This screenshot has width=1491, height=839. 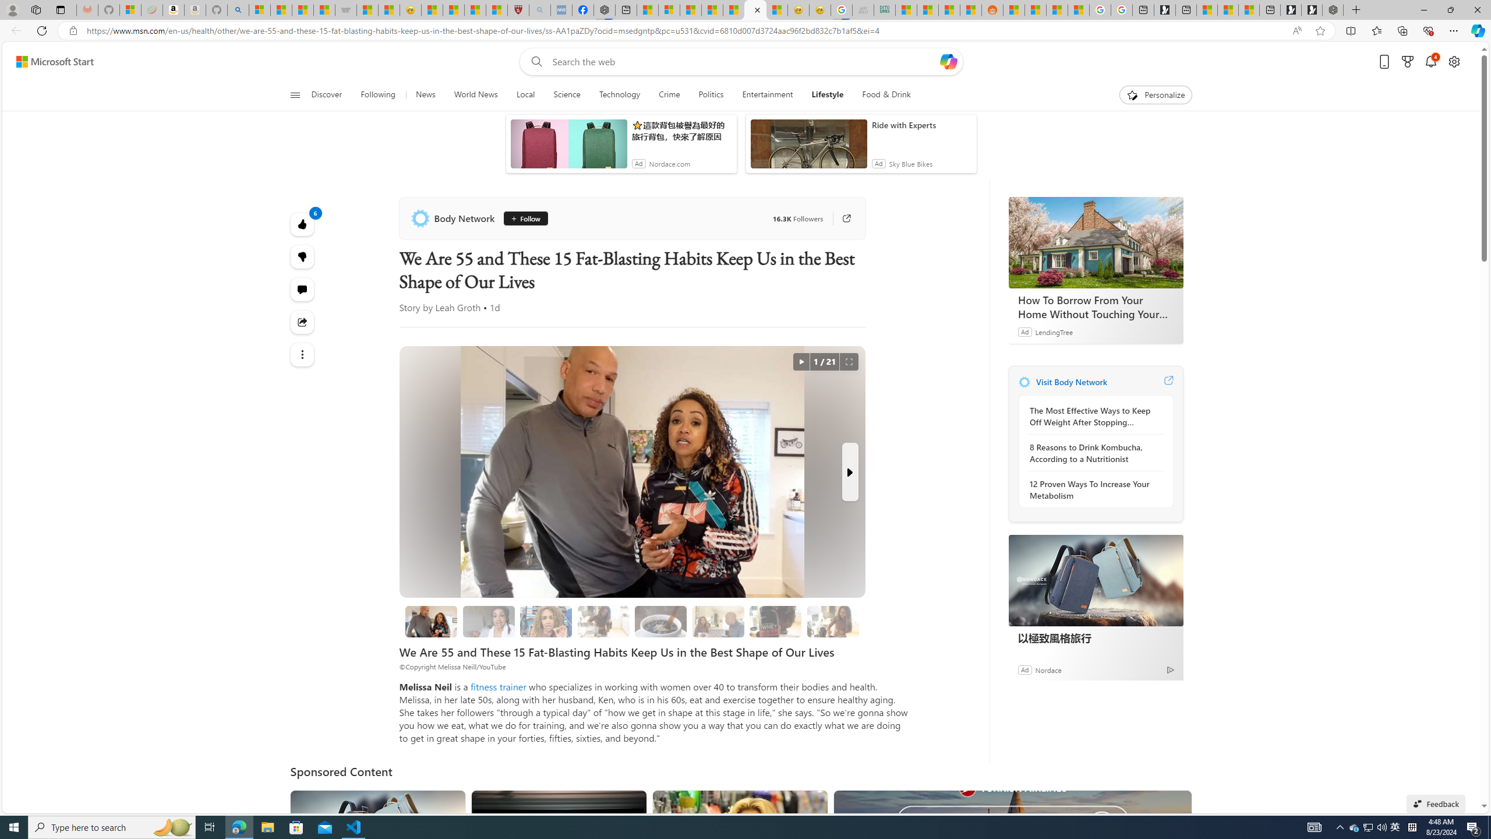 I want to click on Enter your search term, so click(x=744, y=62).